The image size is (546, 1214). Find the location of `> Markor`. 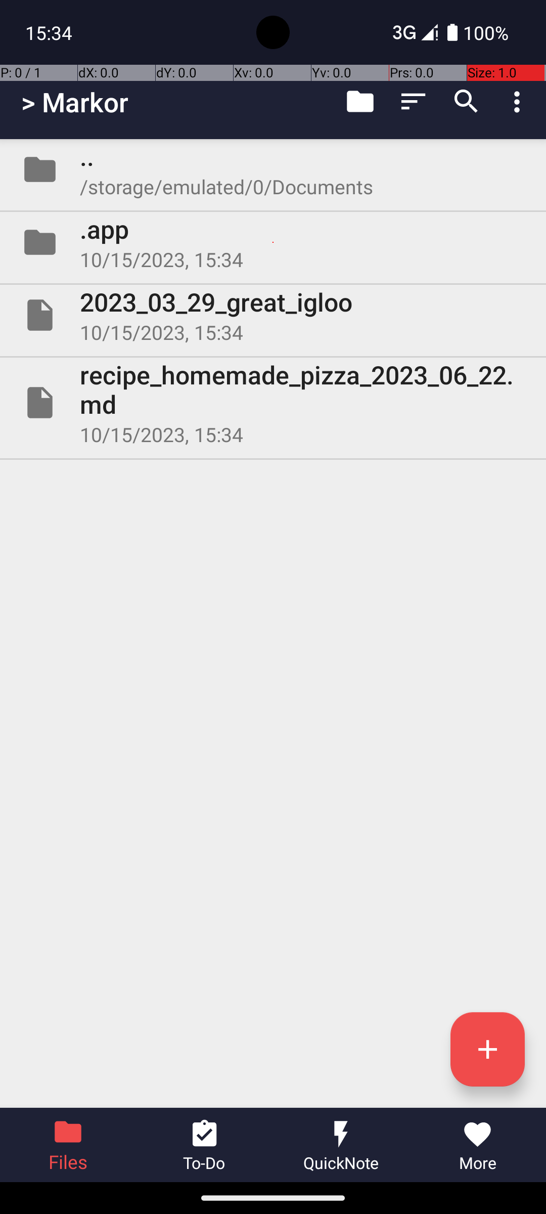

> Markor is located at coordinates (75, 102).